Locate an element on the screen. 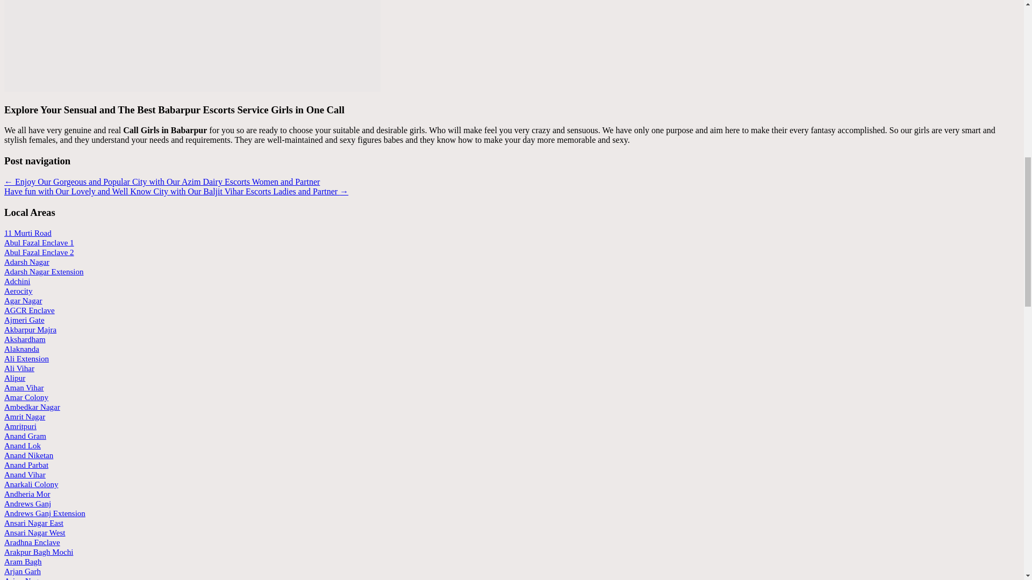 The height and width of the screenshot is (580, 1032). Adarsh Nagar Extension is located at coordinates (44, 272).